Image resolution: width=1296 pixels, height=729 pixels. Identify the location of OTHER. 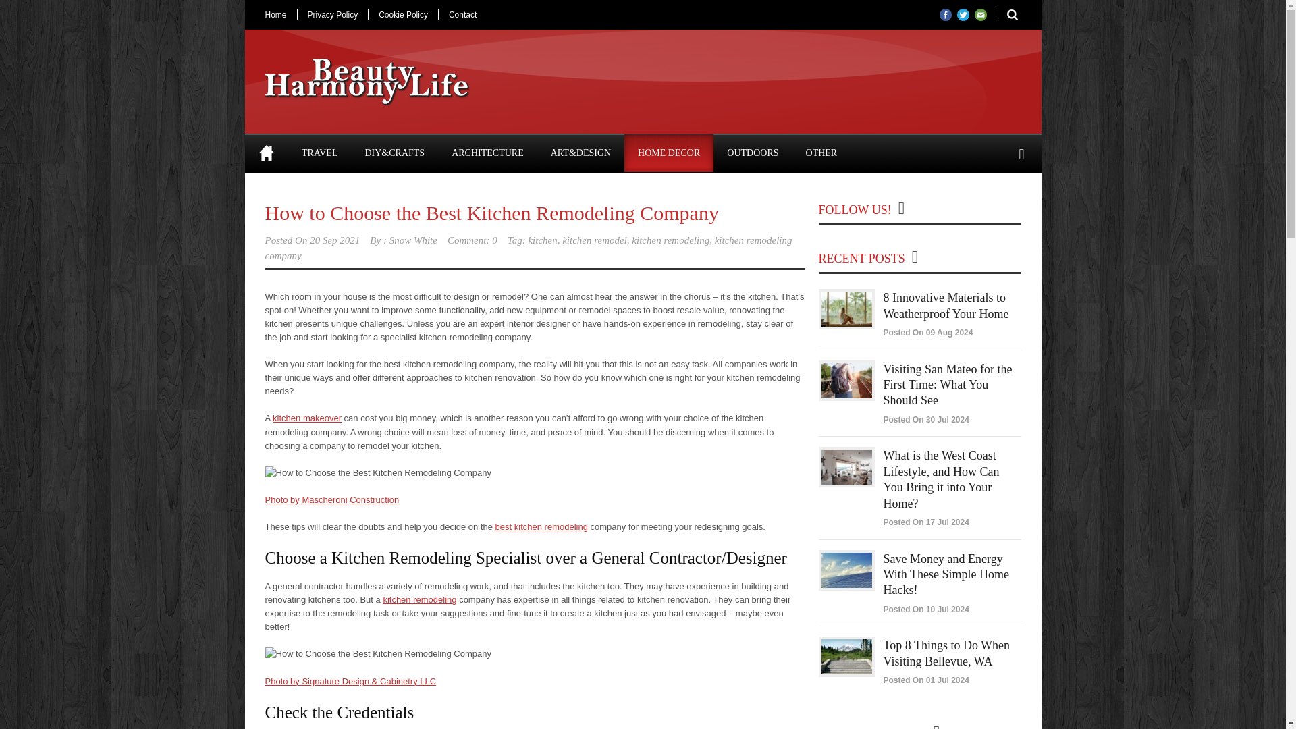
(821, 153).